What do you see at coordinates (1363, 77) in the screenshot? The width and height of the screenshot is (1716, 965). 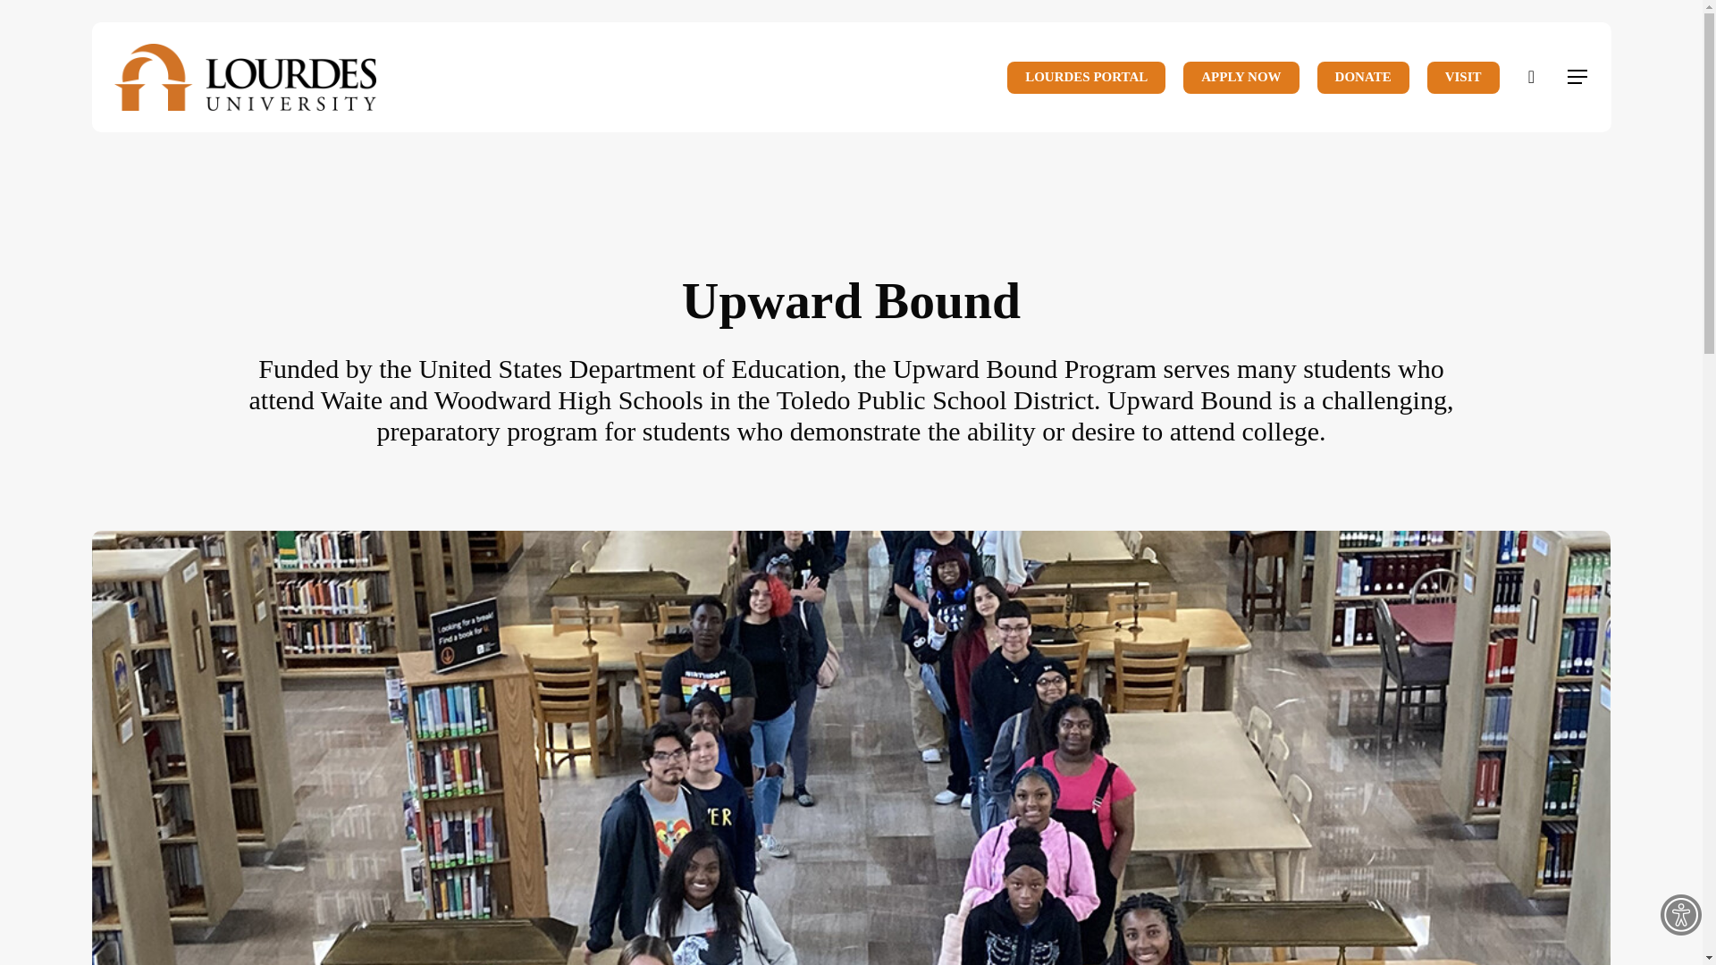 I see `DONATE` at bounding box center [1363, 77].